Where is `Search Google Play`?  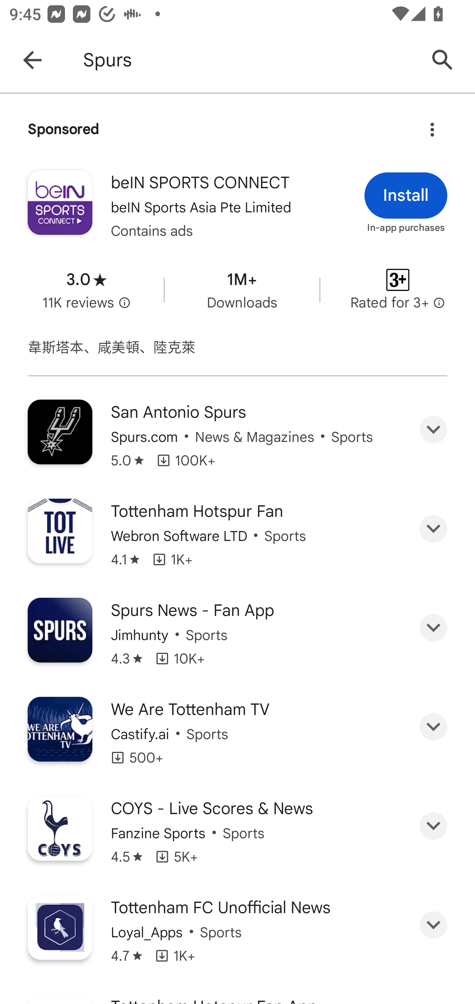
Search Google Play is located at coordinates (443, 60).